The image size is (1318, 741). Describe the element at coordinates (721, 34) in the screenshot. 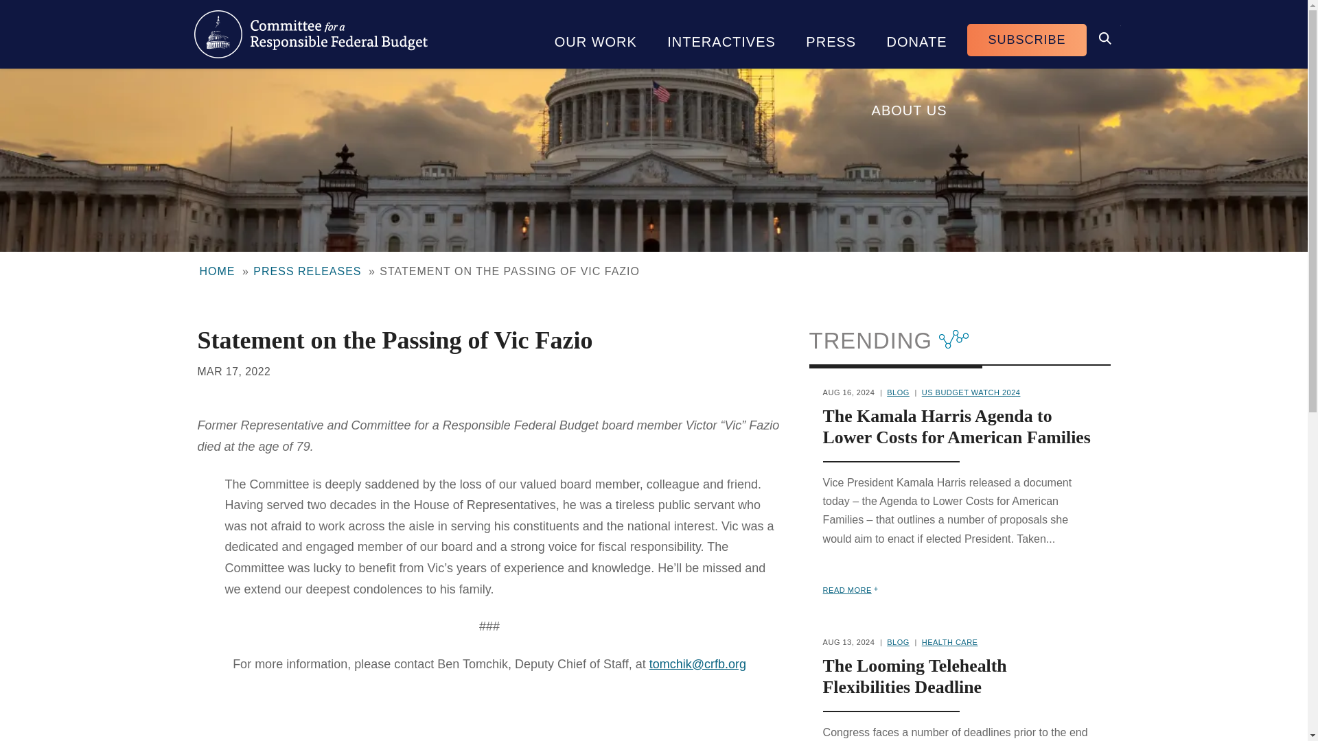

I see `INTERACTIVES` at that location.